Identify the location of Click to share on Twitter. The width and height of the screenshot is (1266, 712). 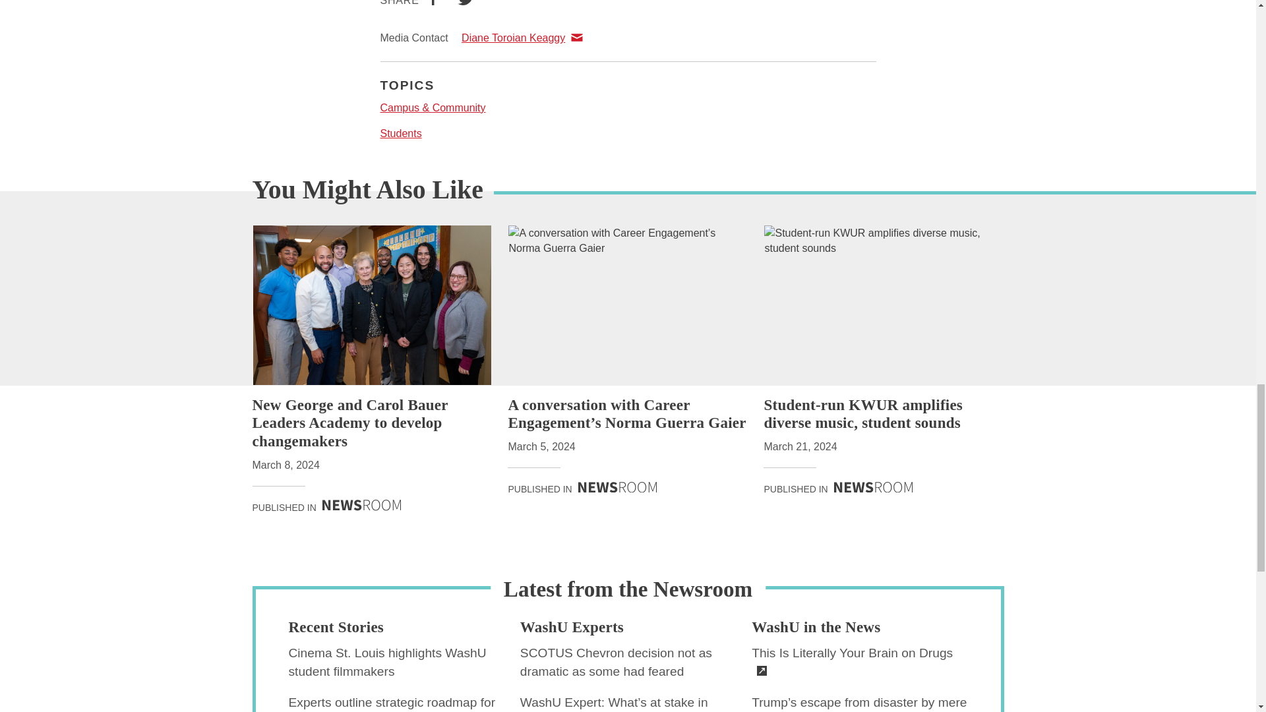
(466, 5).